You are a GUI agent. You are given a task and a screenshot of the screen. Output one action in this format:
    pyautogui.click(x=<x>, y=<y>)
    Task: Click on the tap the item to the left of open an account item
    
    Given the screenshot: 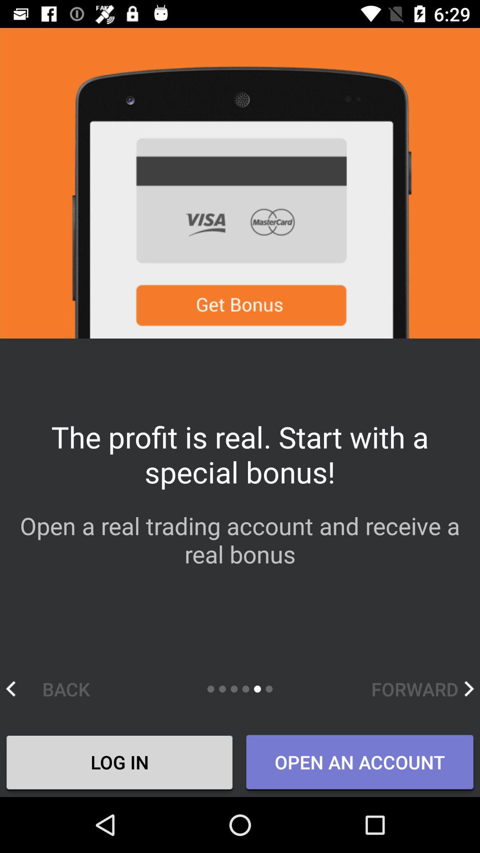 What is the action you would take?
    pyautogui.click(x=120, y=764)
    